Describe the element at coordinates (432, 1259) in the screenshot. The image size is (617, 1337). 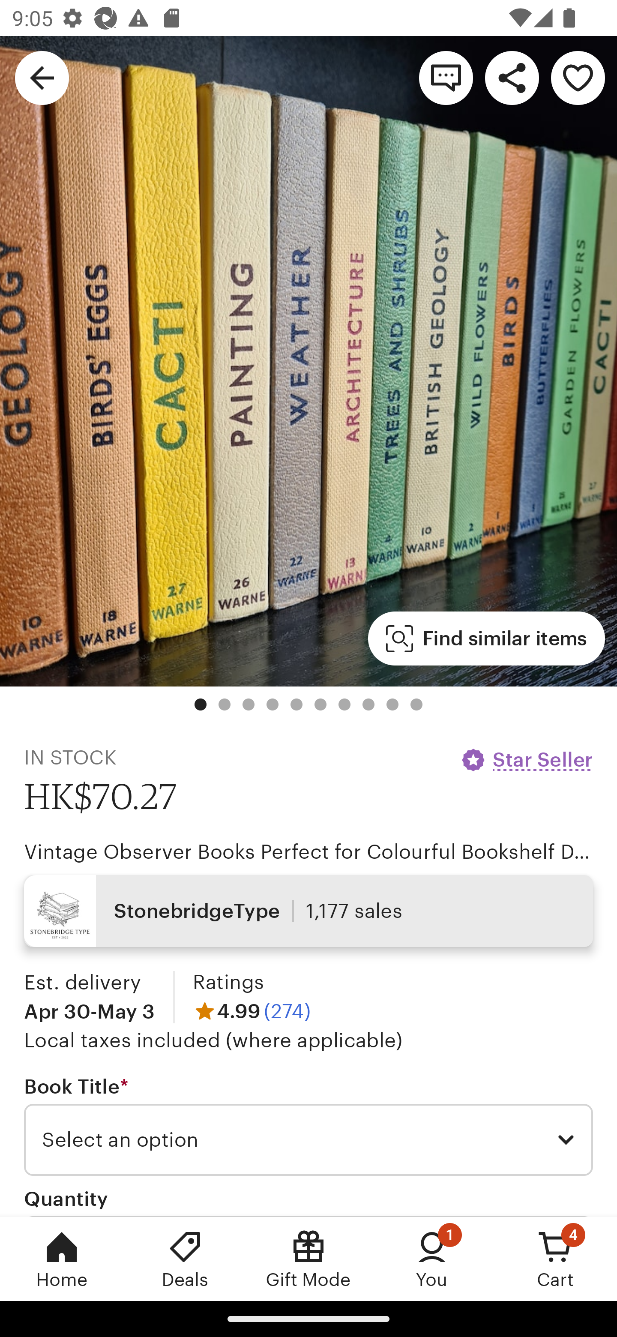
I see `You, 1 new notification You` at that location.